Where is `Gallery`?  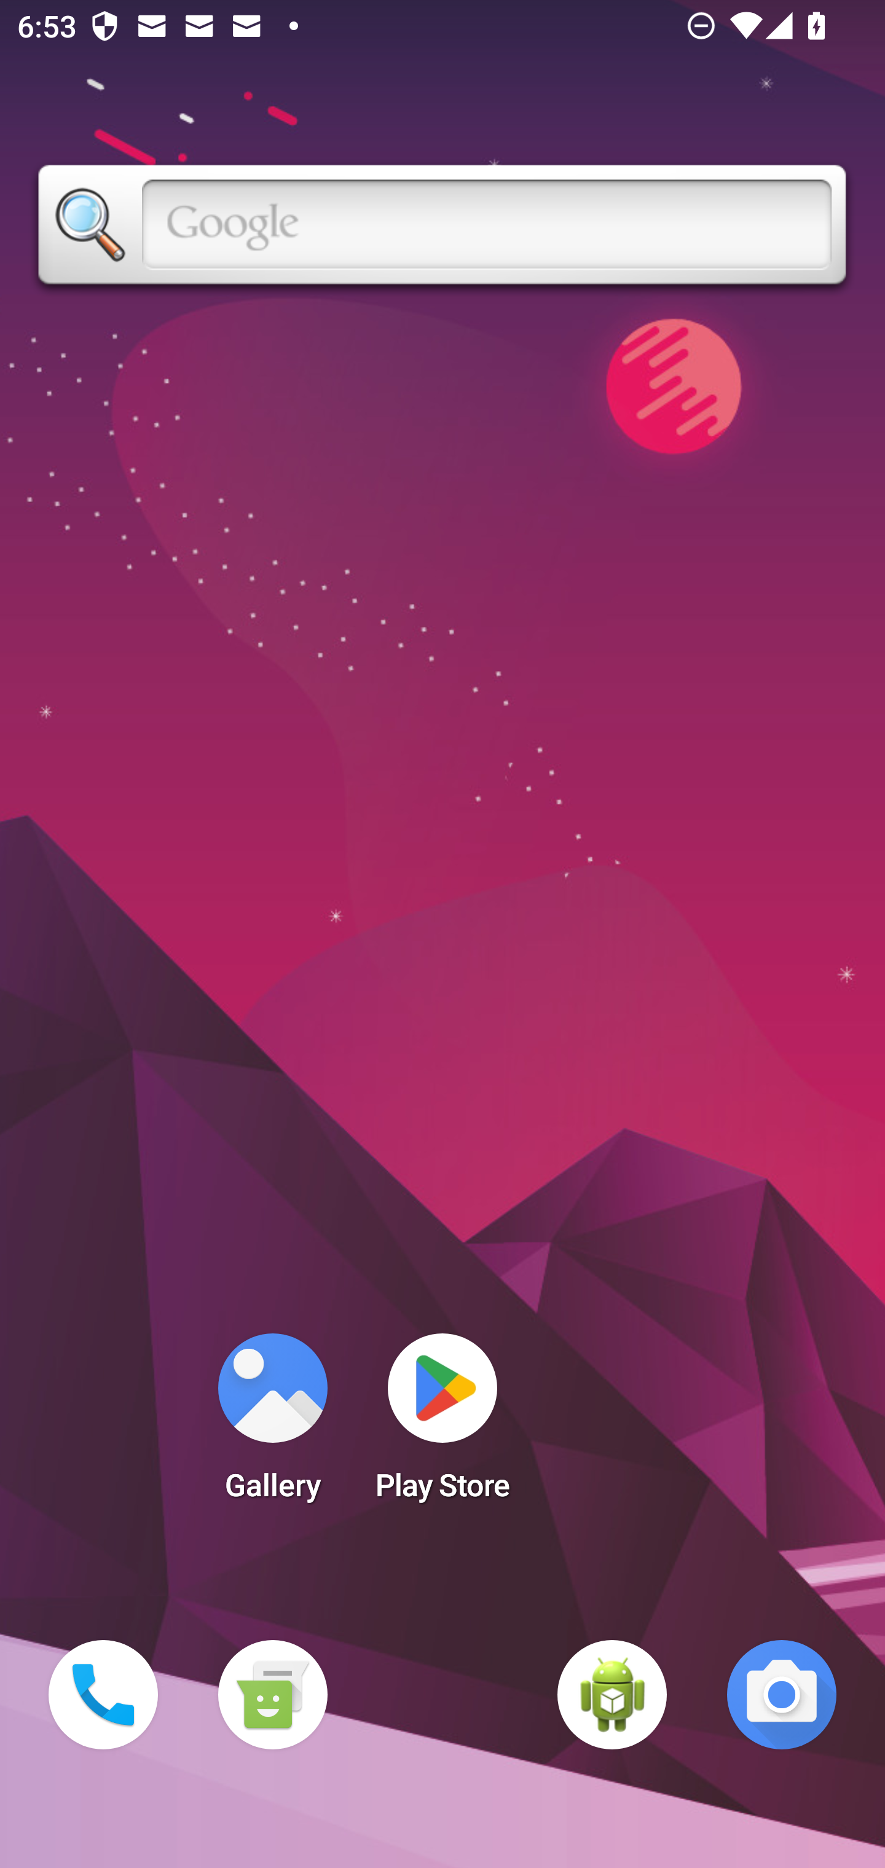 Gallery is located at coordinates (272, 1424).